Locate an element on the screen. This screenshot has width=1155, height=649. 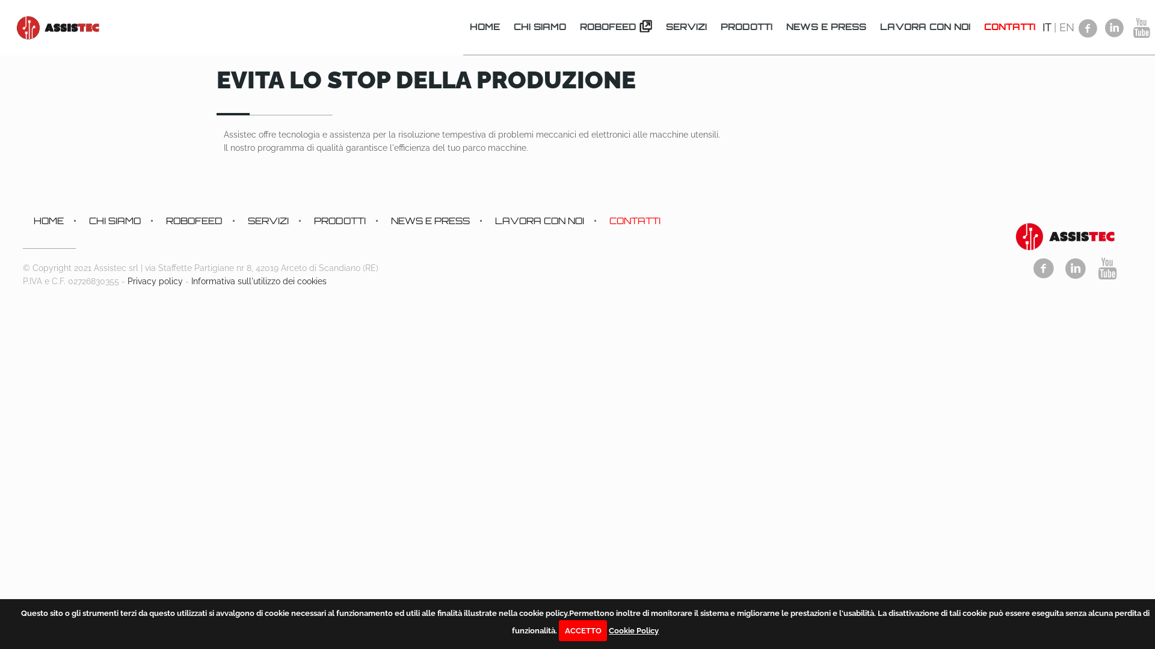
CONTATTI is located at coordinates (1010, 27).